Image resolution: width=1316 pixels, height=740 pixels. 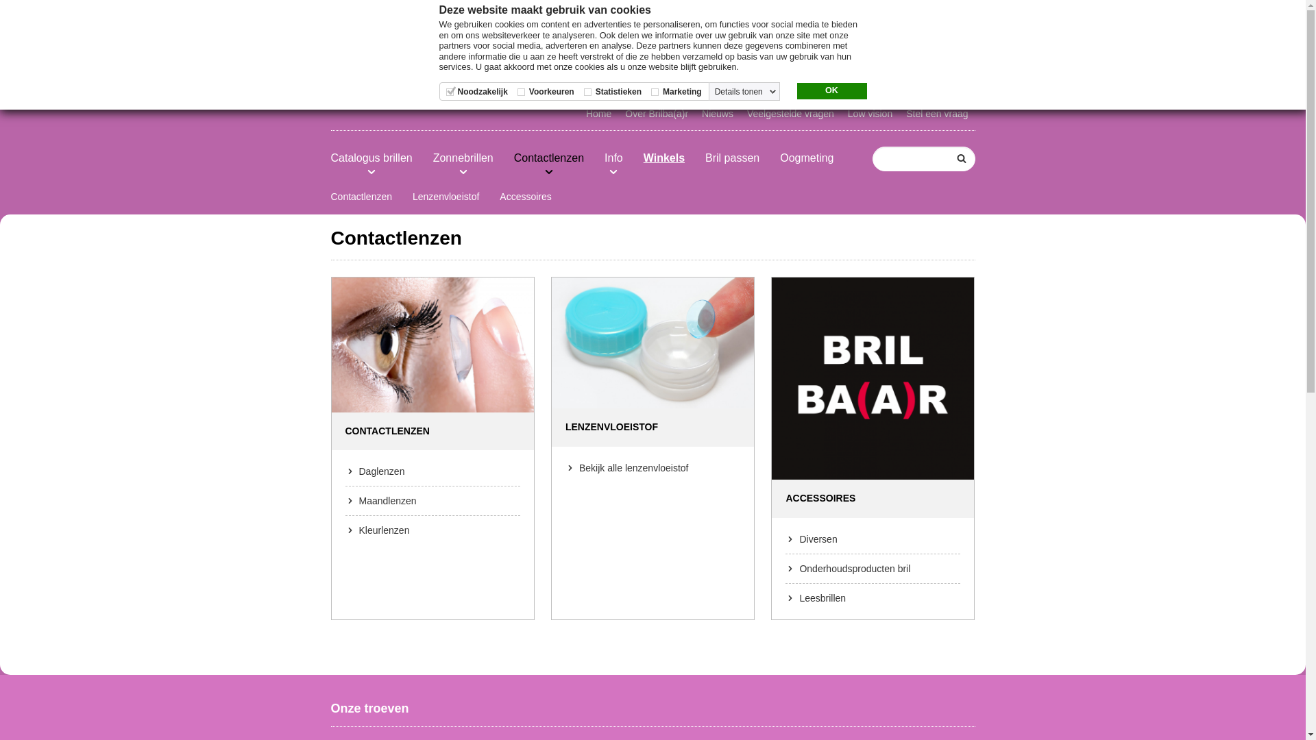 I want to click on Accessoires, so click(x=525, y=197).